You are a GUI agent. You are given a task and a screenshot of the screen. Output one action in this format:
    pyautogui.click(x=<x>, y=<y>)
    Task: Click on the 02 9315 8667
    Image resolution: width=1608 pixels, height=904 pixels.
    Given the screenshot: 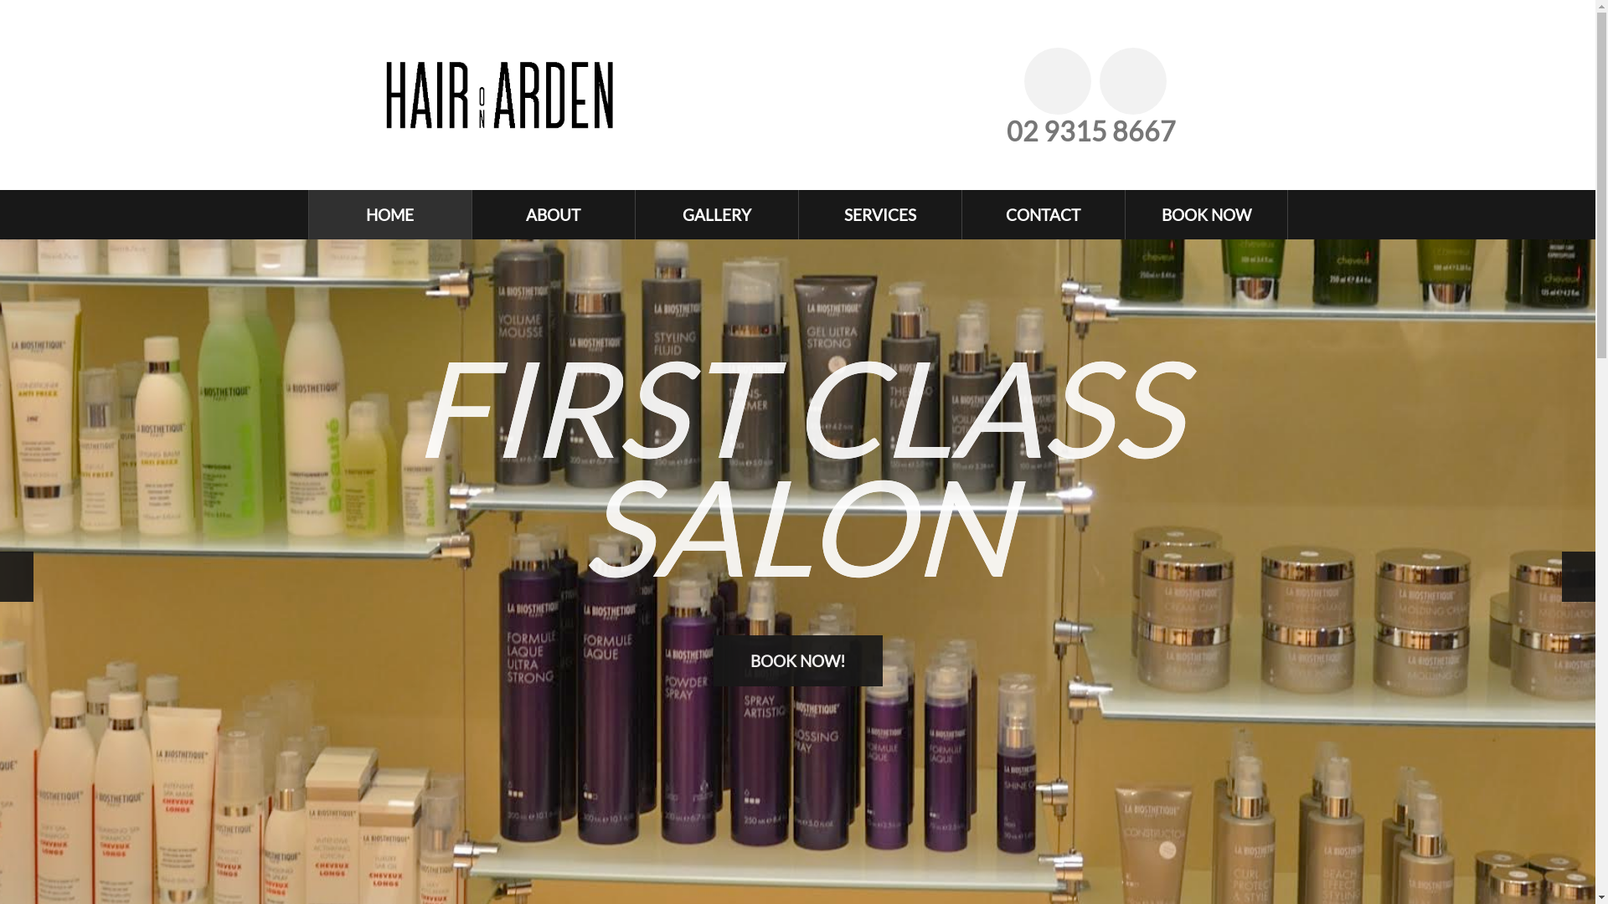 What is the action you would take?
    pyautogui.click(x=1091, y=131)
    